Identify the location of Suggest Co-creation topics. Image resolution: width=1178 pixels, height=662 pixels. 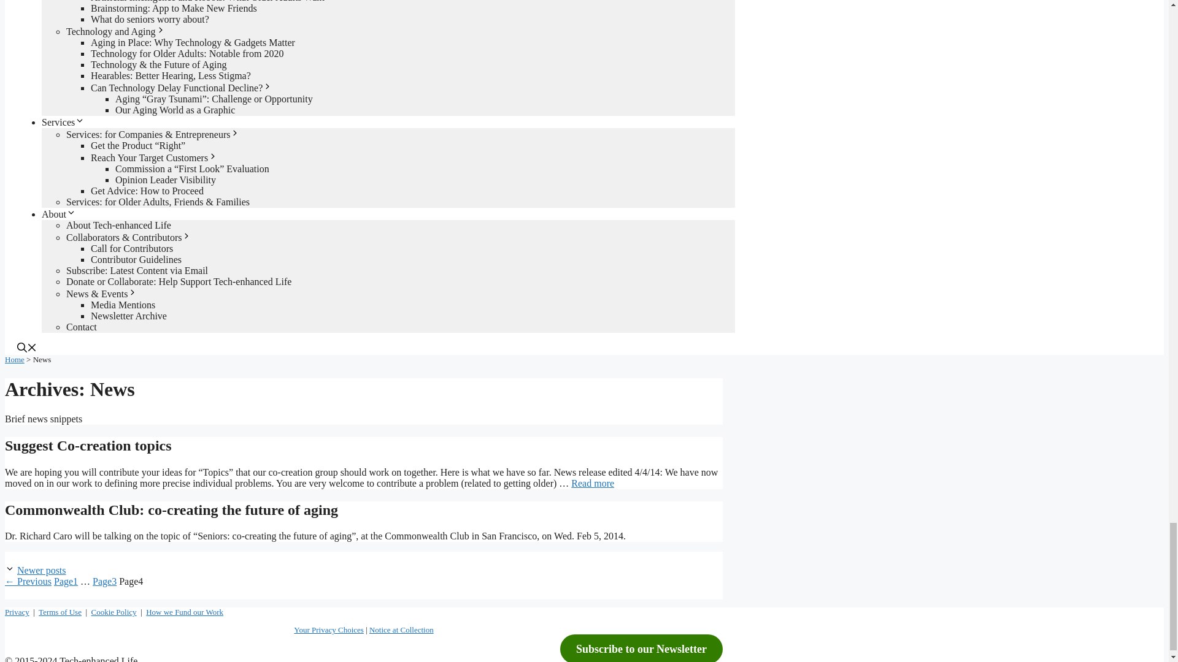
(593, 483).